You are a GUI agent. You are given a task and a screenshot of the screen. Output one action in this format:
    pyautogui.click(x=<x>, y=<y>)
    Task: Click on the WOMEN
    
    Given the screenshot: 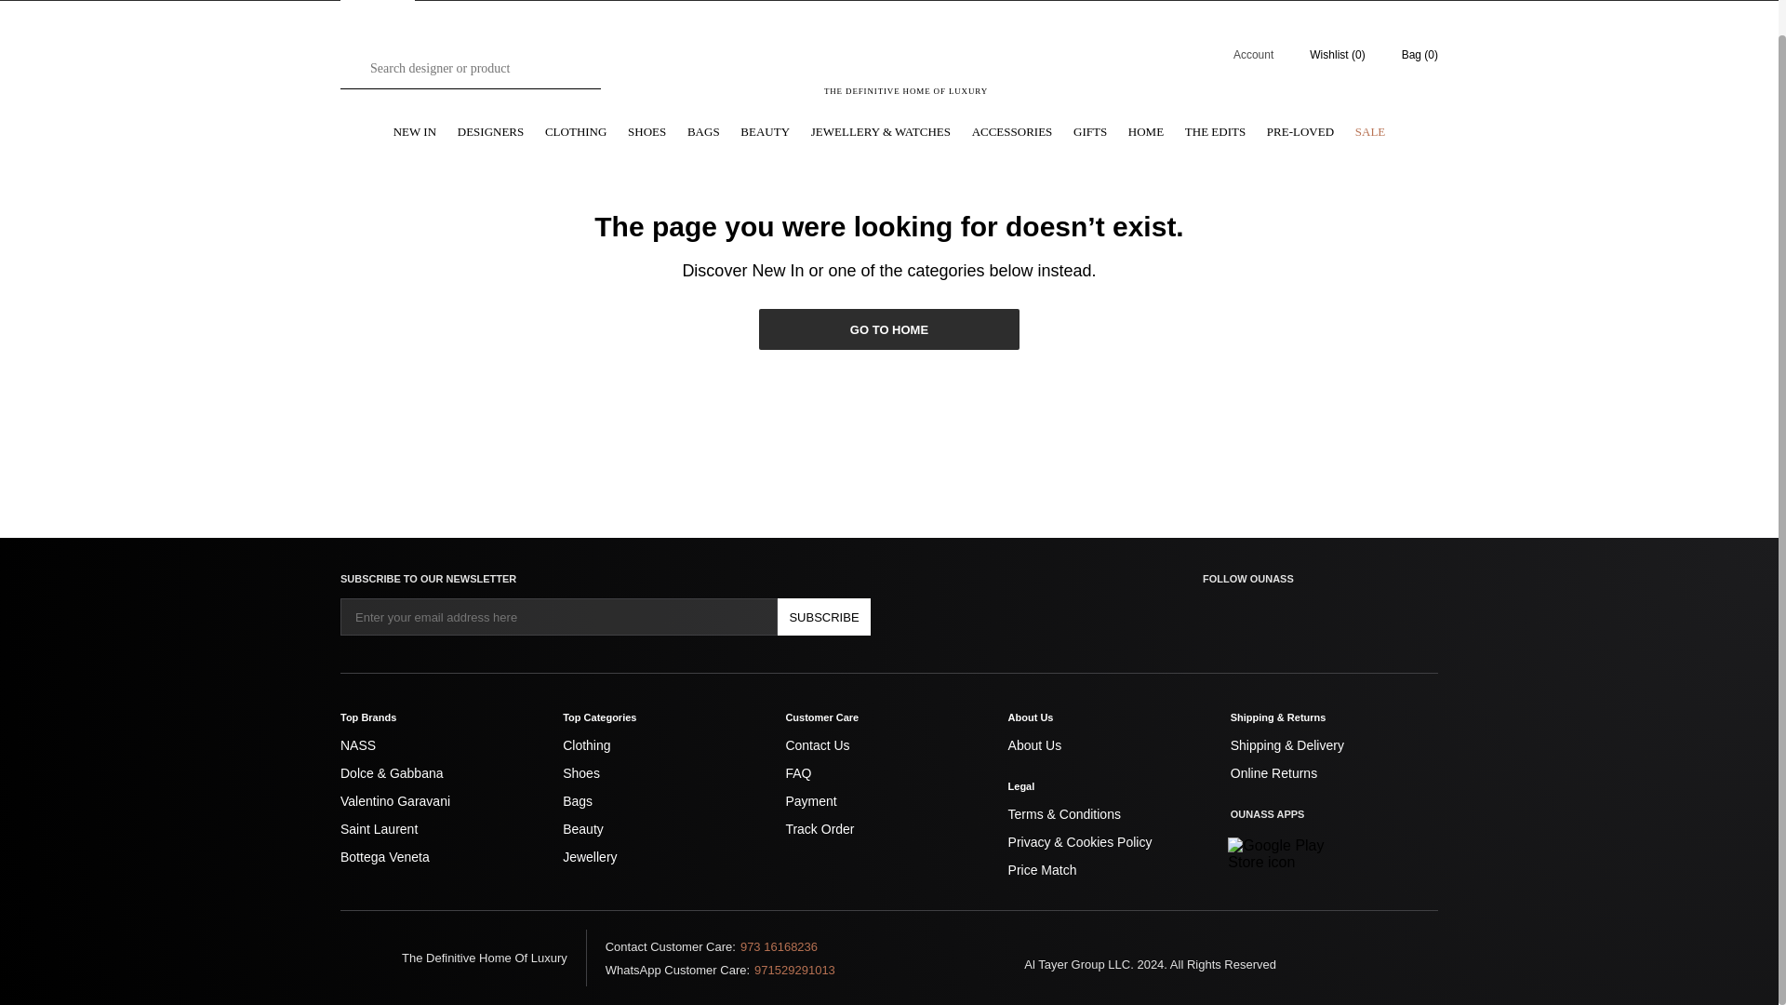 What is the action you would take?
    pyautogui.click(x=378, y=0)
    